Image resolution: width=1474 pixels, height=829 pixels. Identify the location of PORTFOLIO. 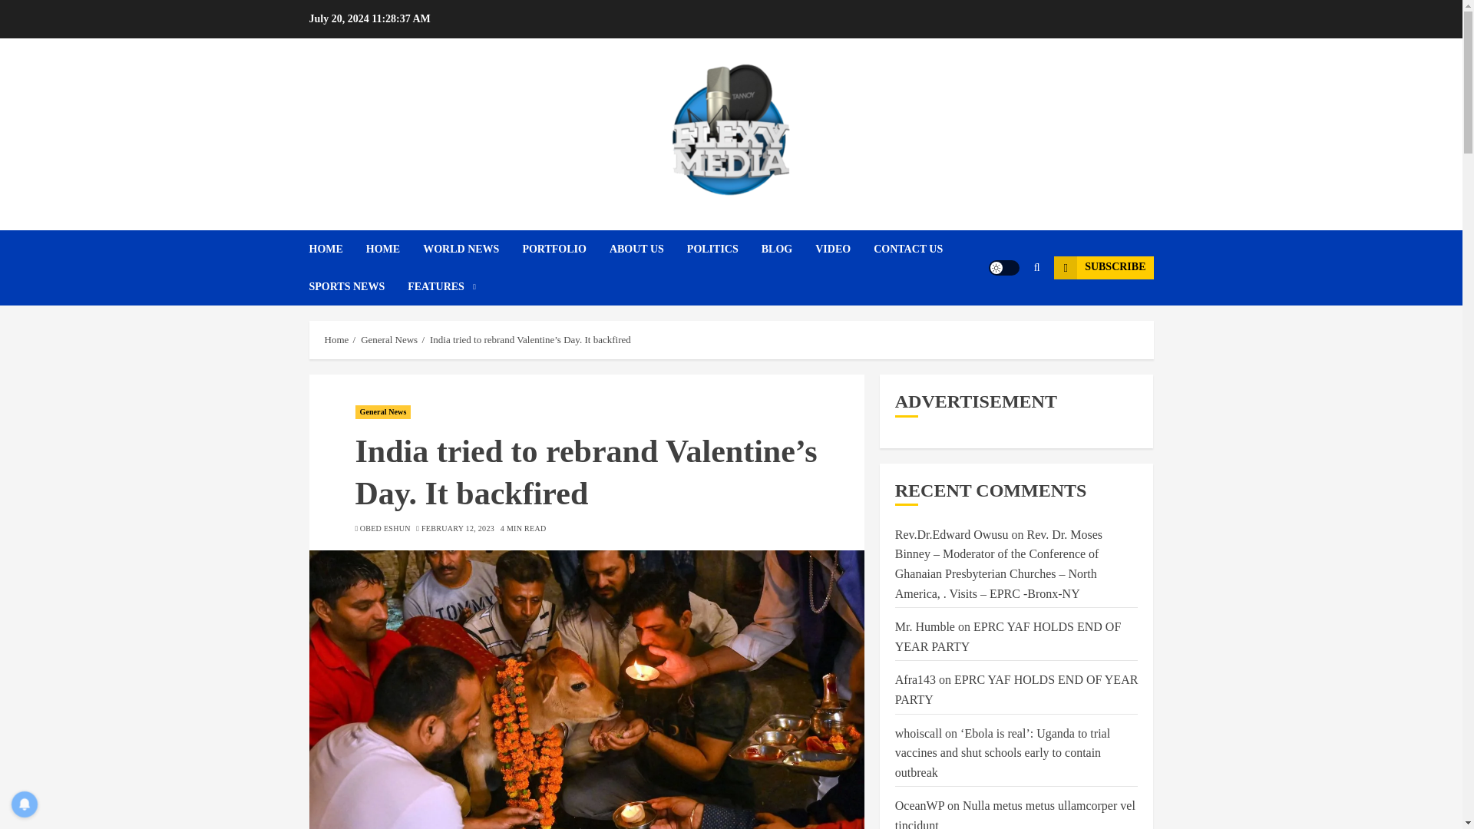
(565, 249).